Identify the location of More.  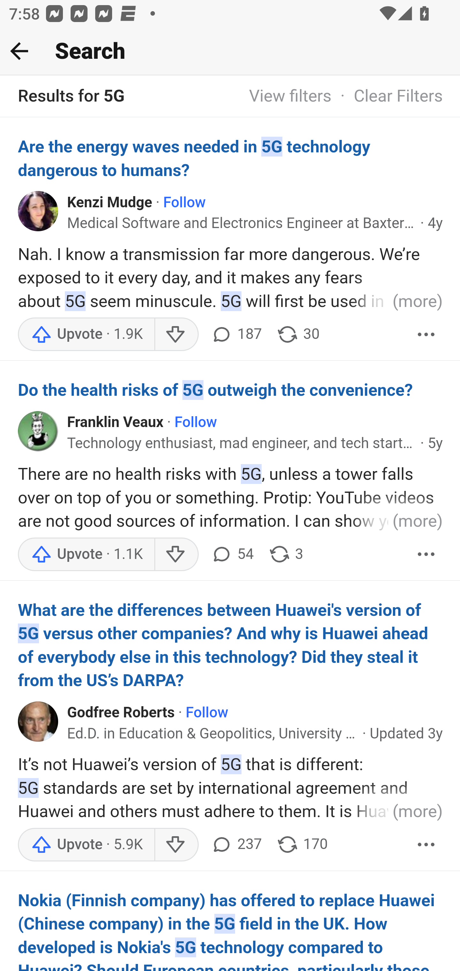
(426, 554).